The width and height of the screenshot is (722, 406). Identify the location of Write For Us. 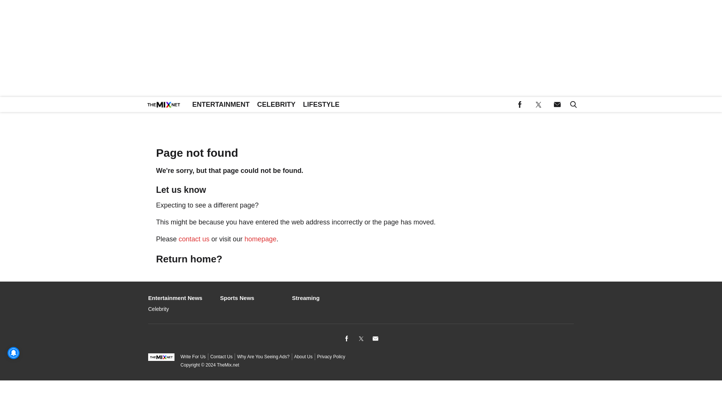
(193, 356).